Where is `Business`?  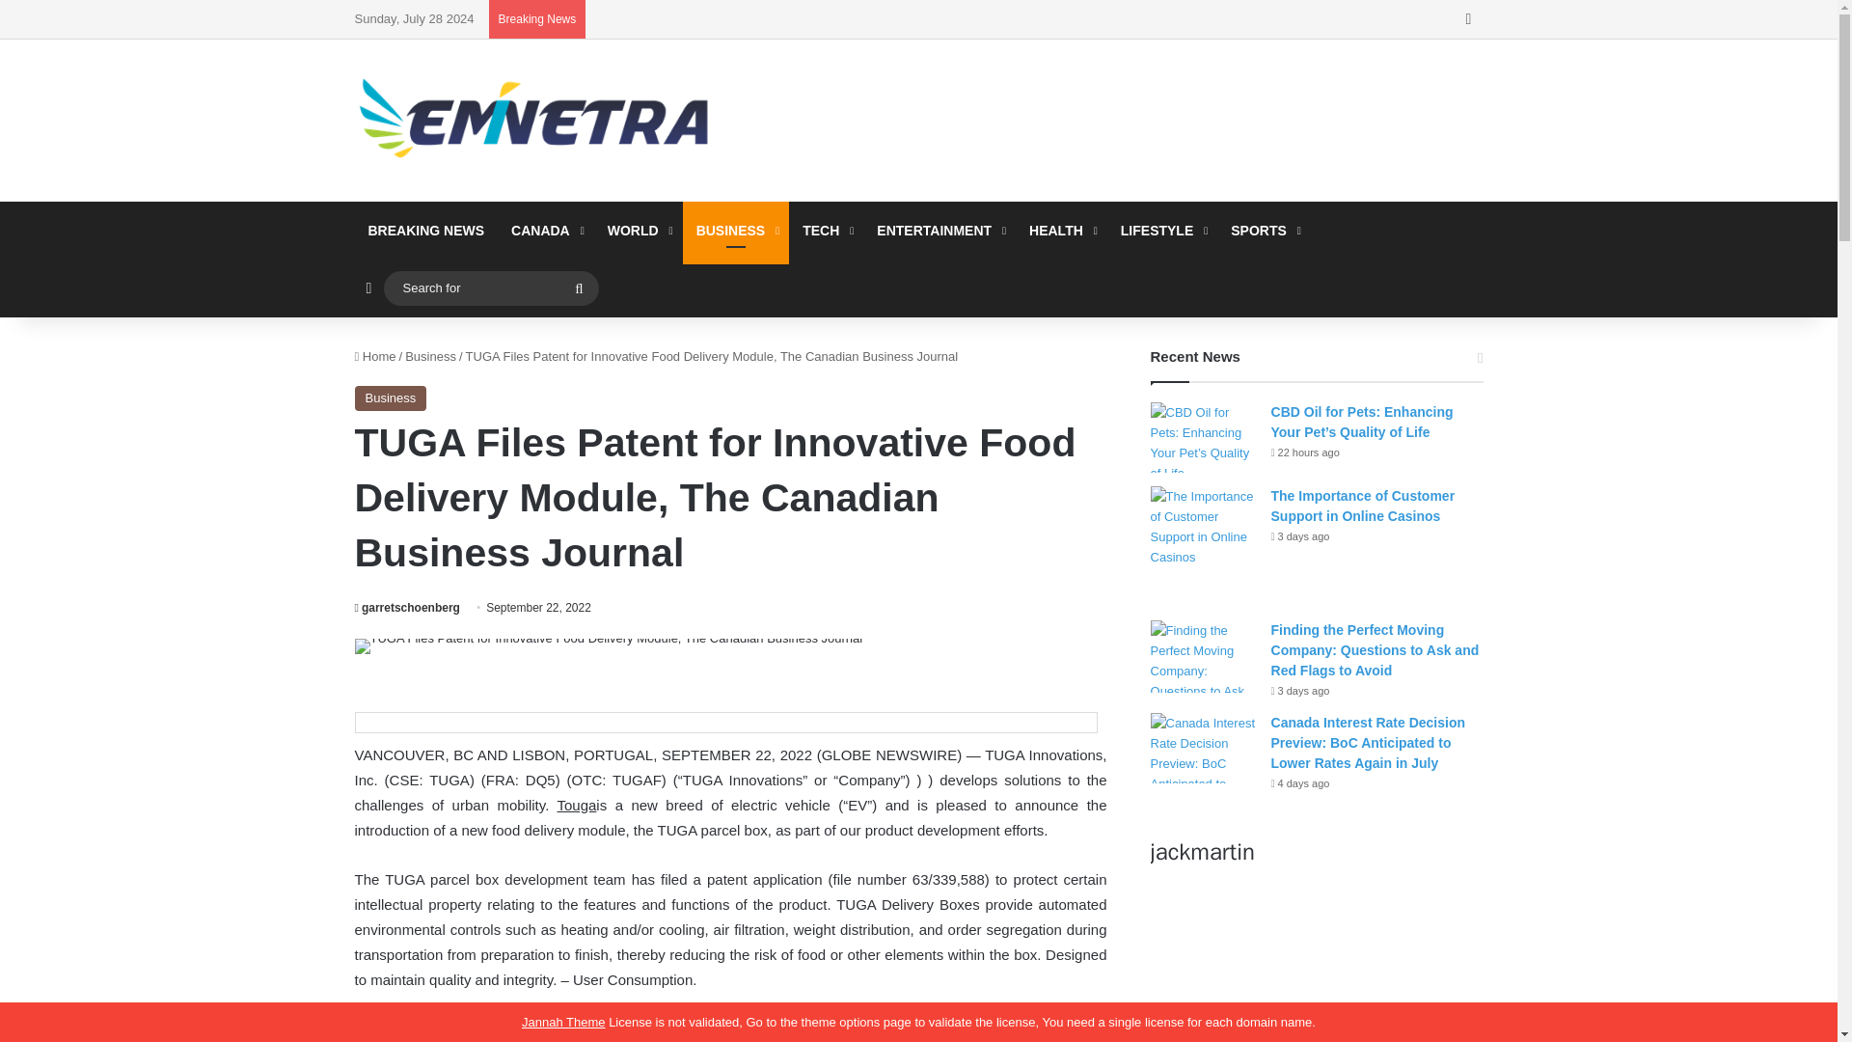
Business is located at coordinates (392, 398).